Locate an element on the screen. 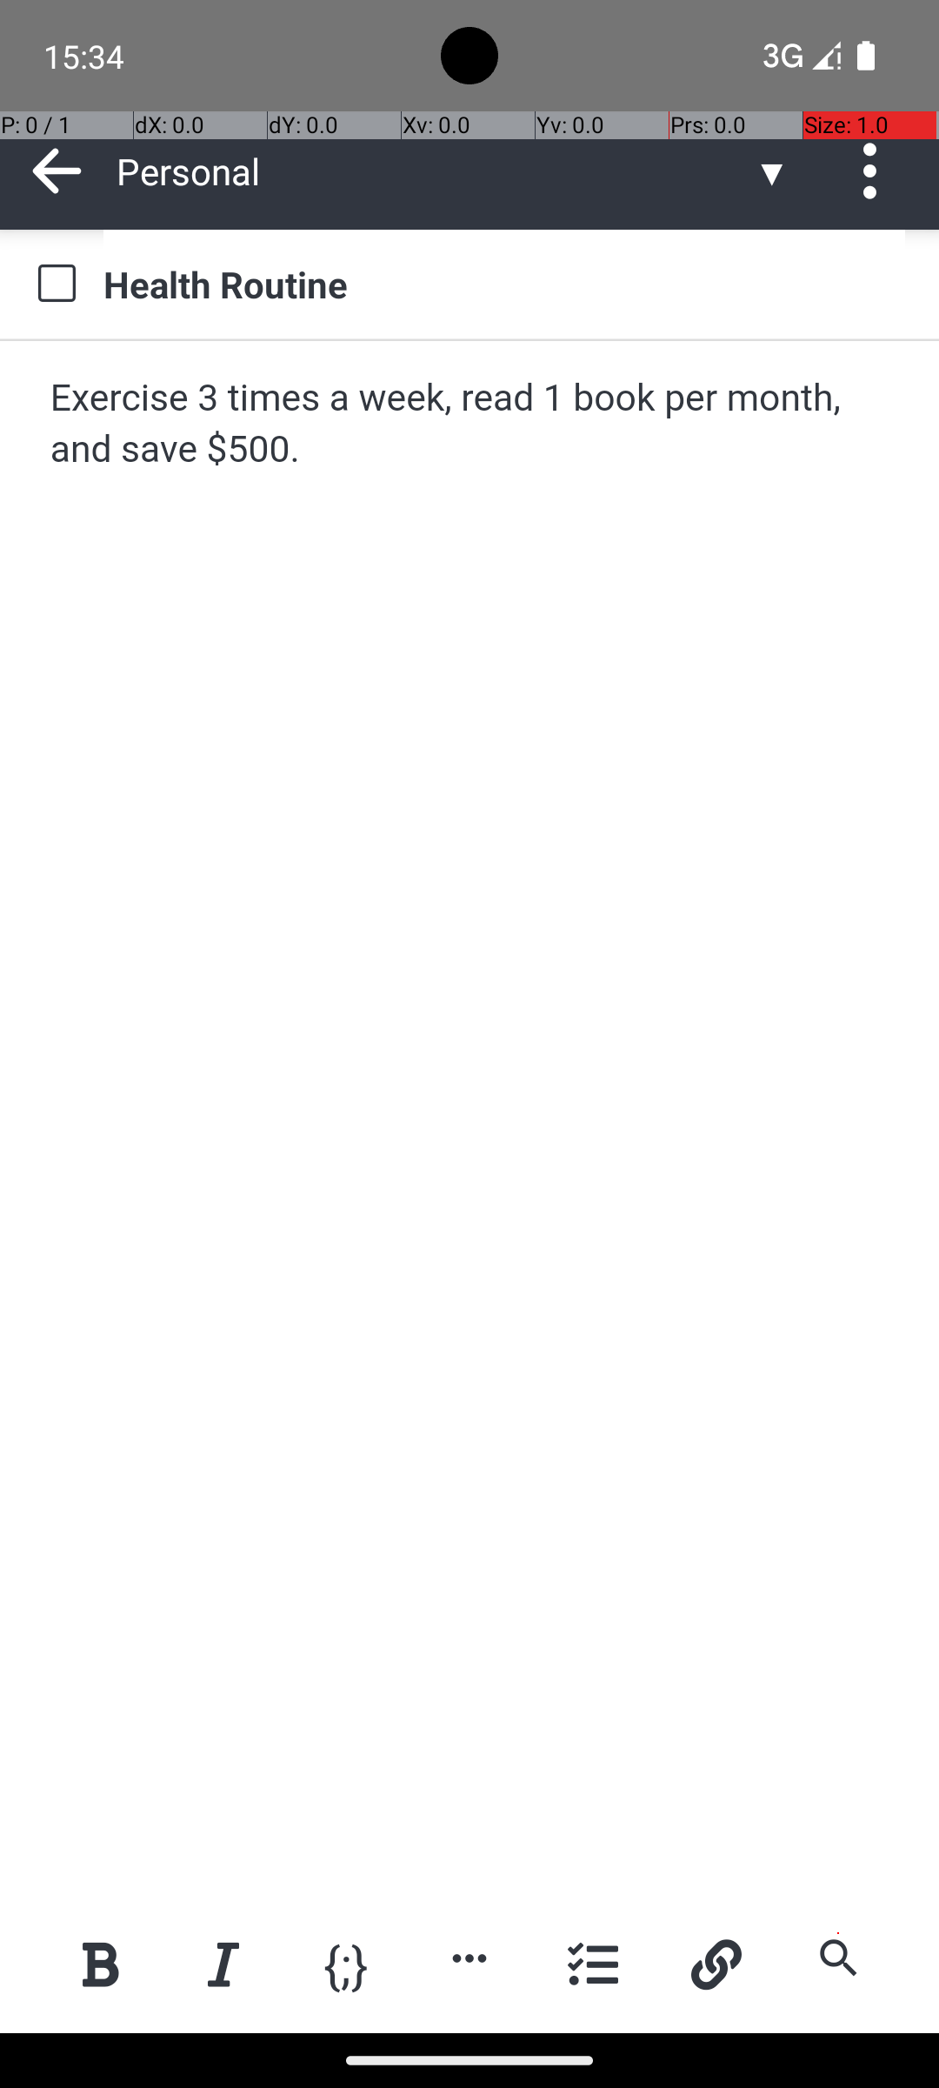 The width and height of the screenshot is (939, 2088). Exercise 3 times a week, read 1 book per month, and save $500. is located at coordinates (471, 425).